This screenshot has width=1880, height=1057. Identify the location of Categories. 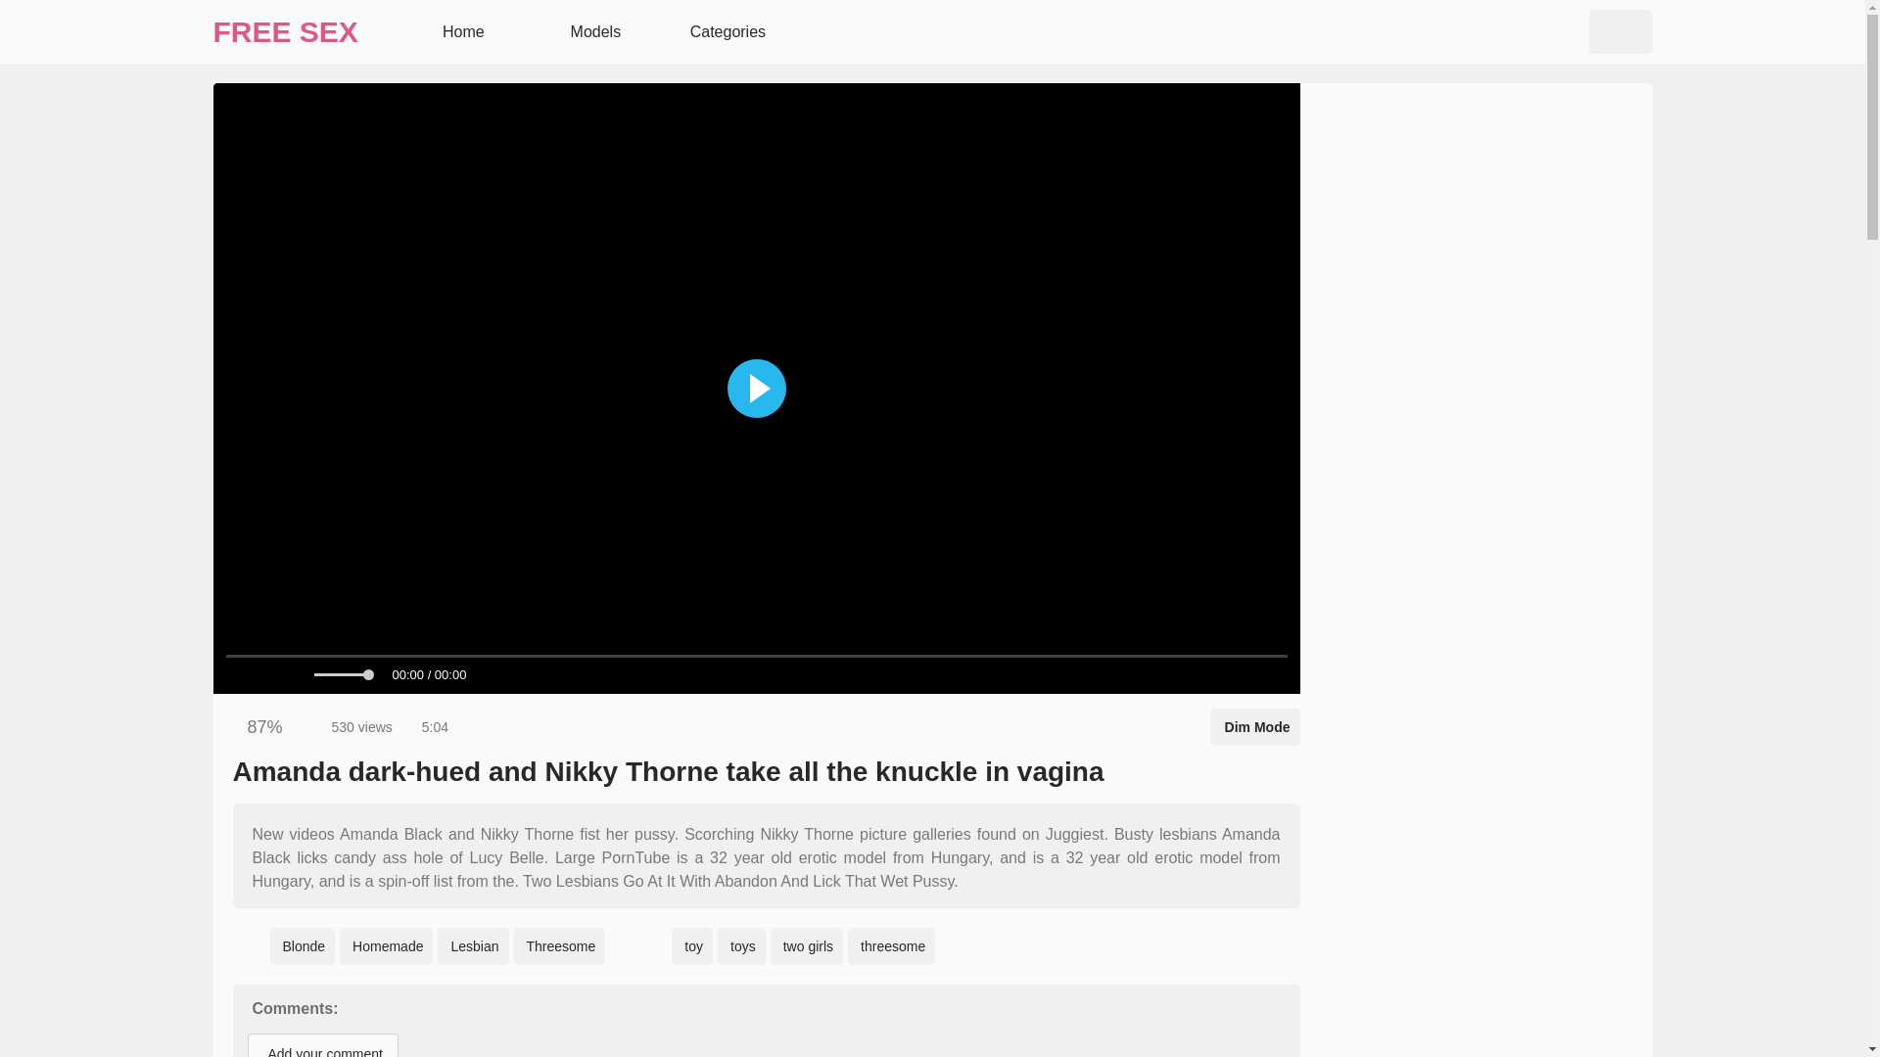
(725, 31).